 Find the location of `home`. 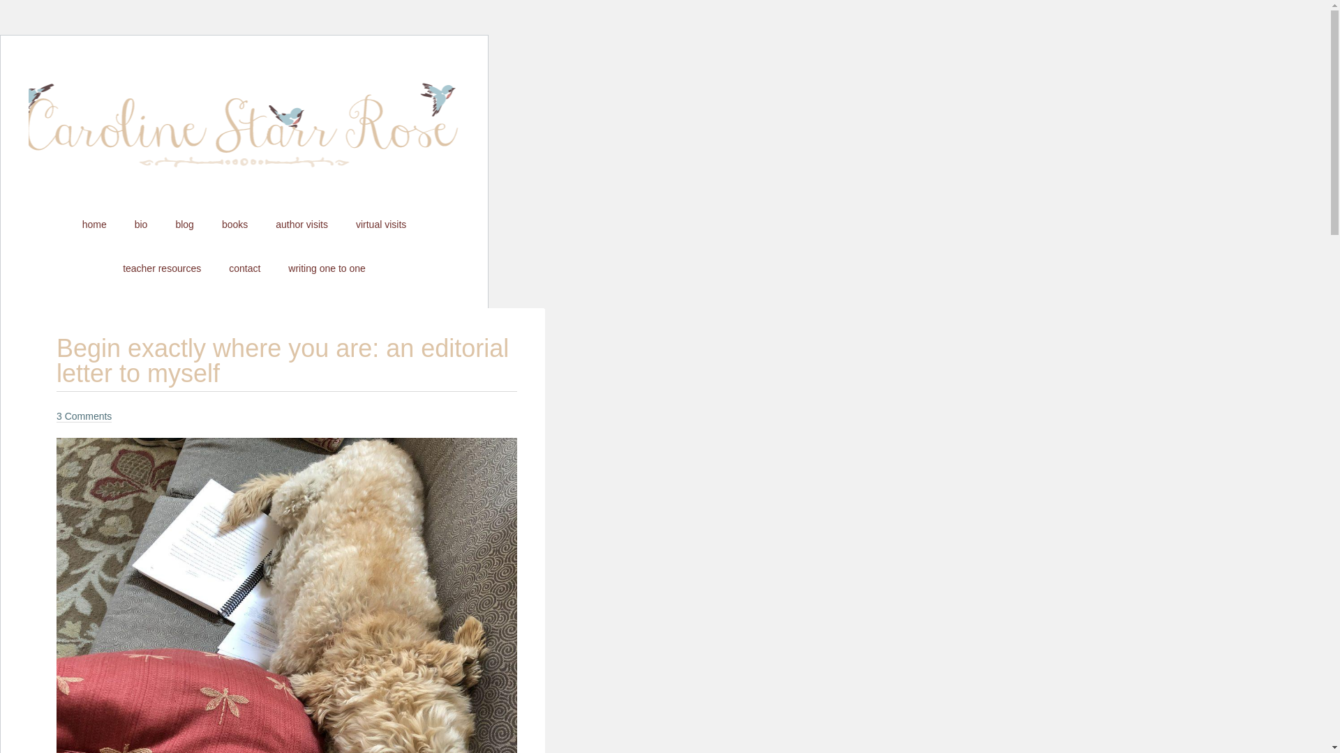

home is located at coordinates (94, 225).